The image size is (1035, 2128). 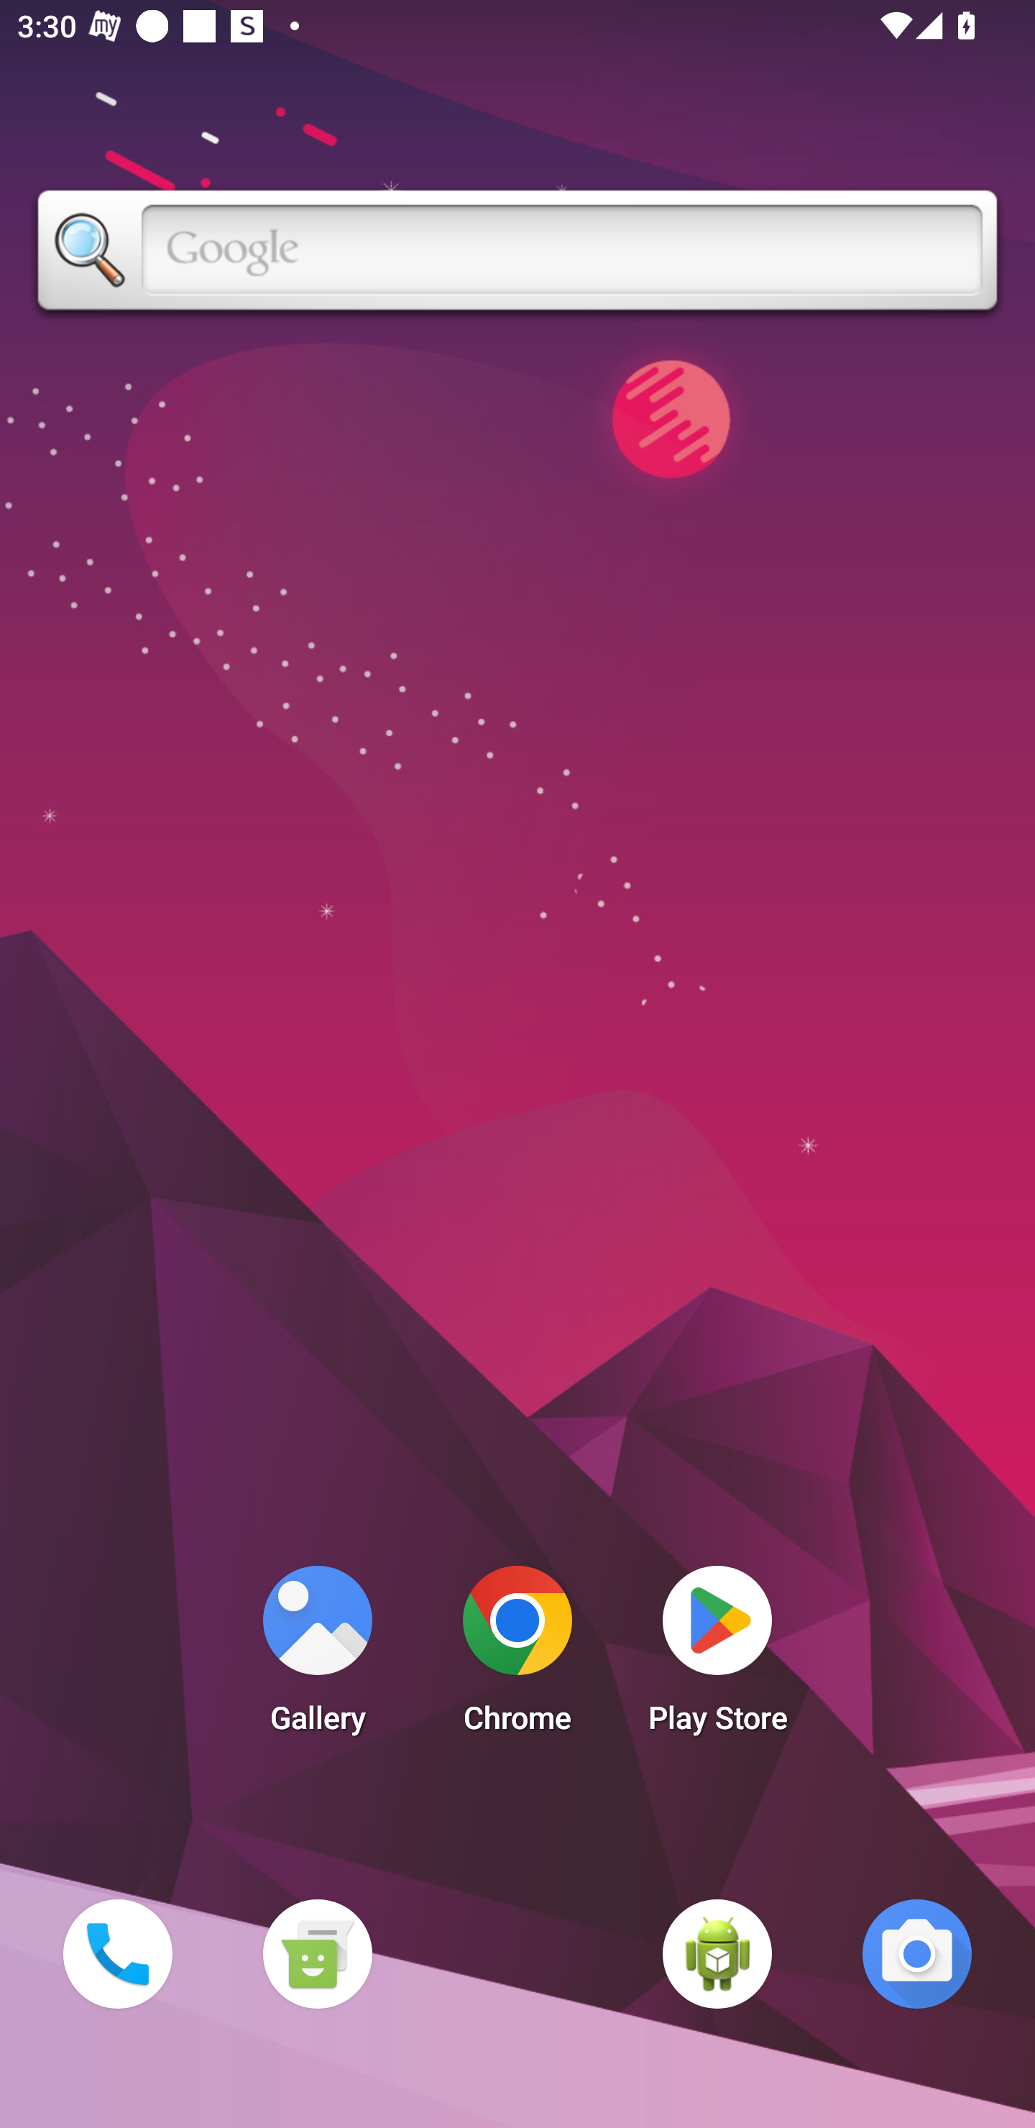 I want to click on Camera, so click(x=917, y=1953).